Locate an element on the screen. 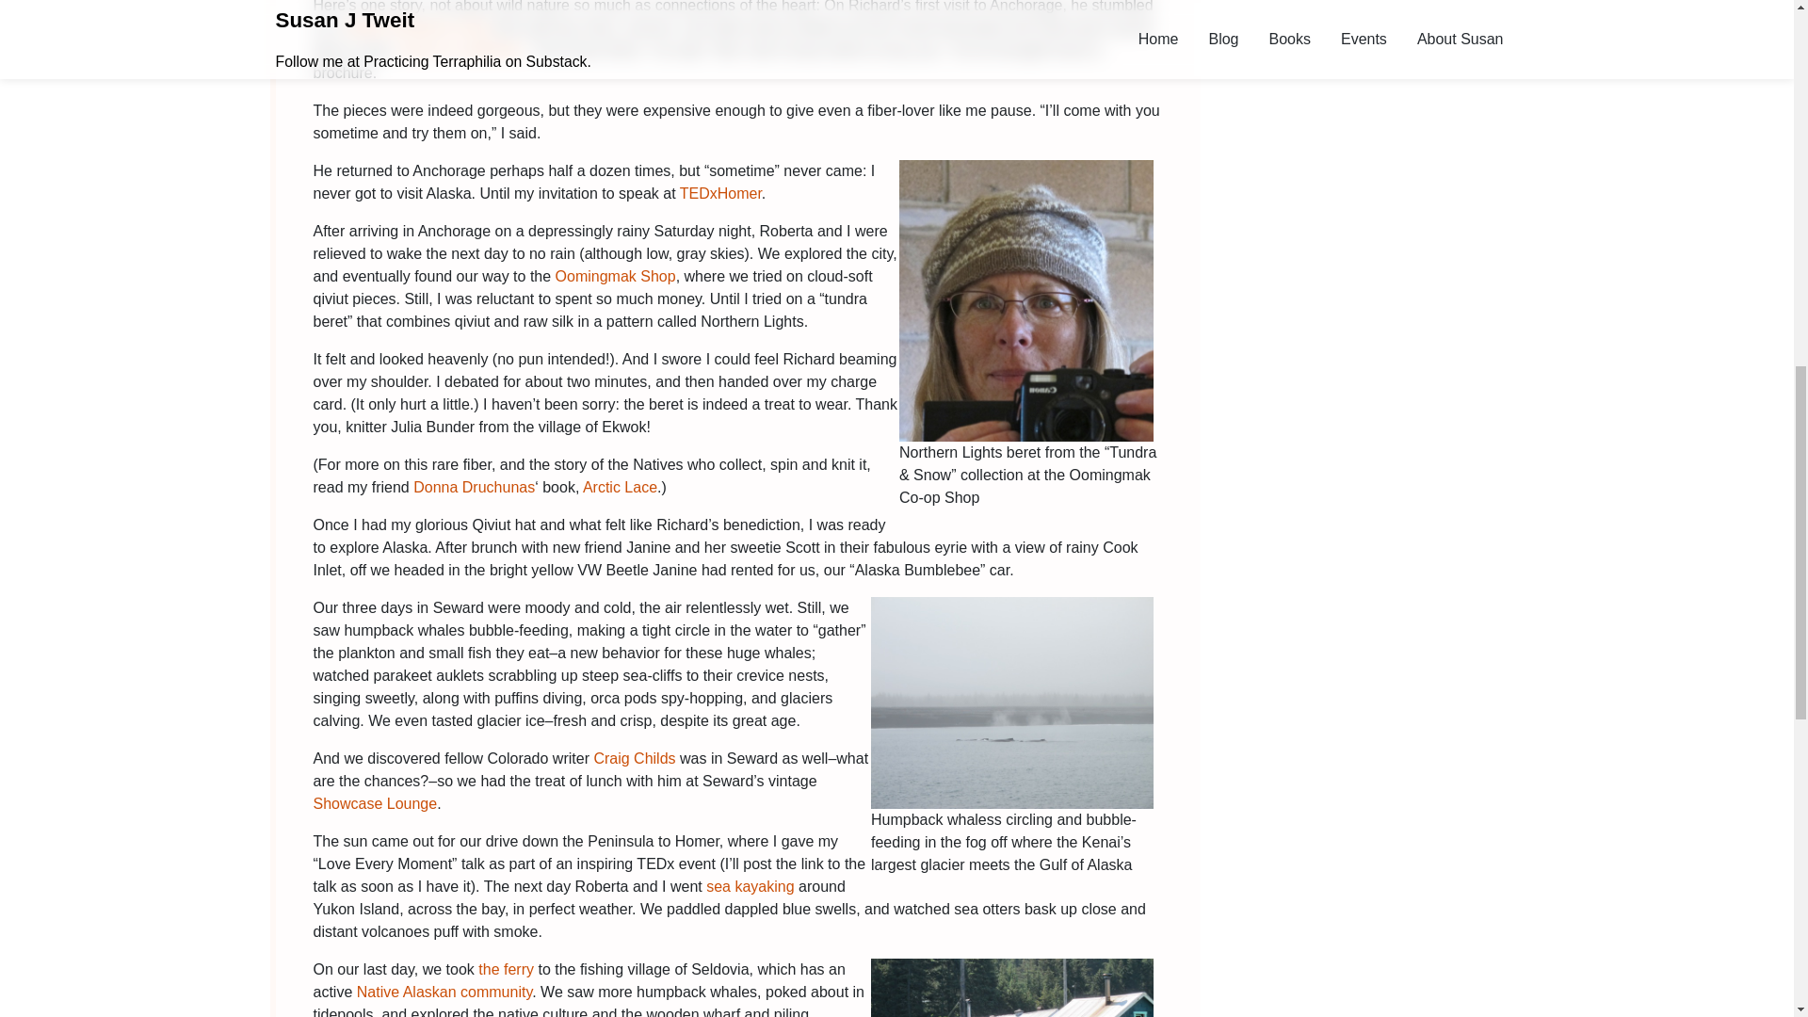  TEDxHomer is located at coordinates (719, 192).